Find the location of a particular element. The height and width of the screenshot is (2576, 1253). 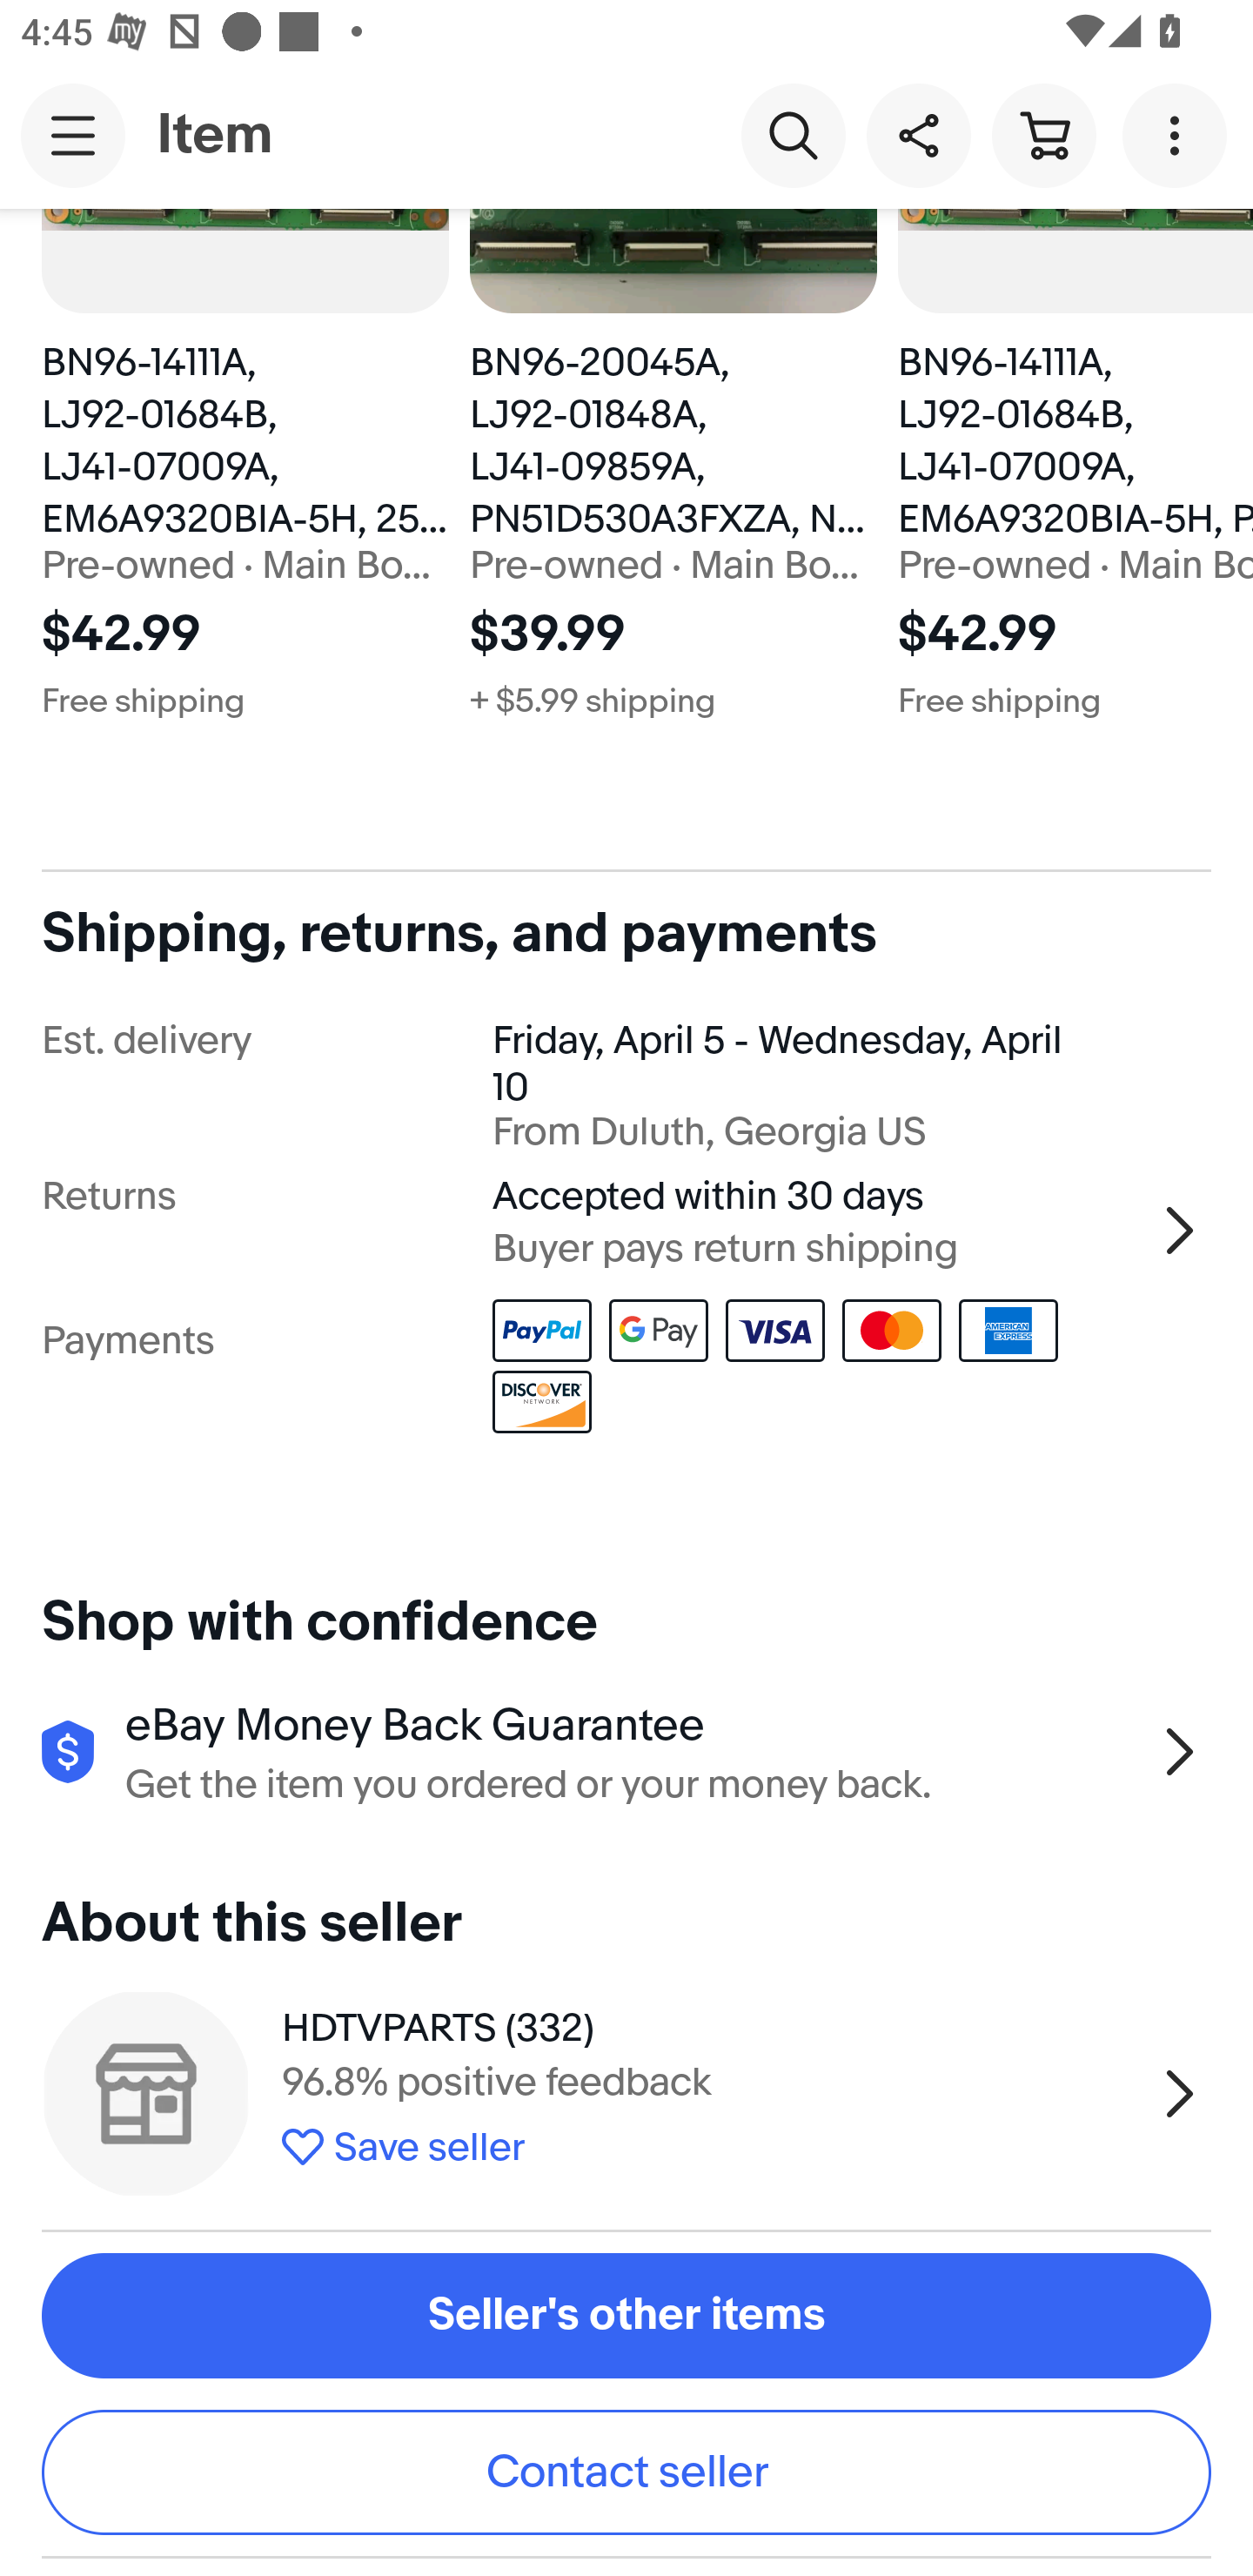

Share this item is located at coordinates (918, 134).